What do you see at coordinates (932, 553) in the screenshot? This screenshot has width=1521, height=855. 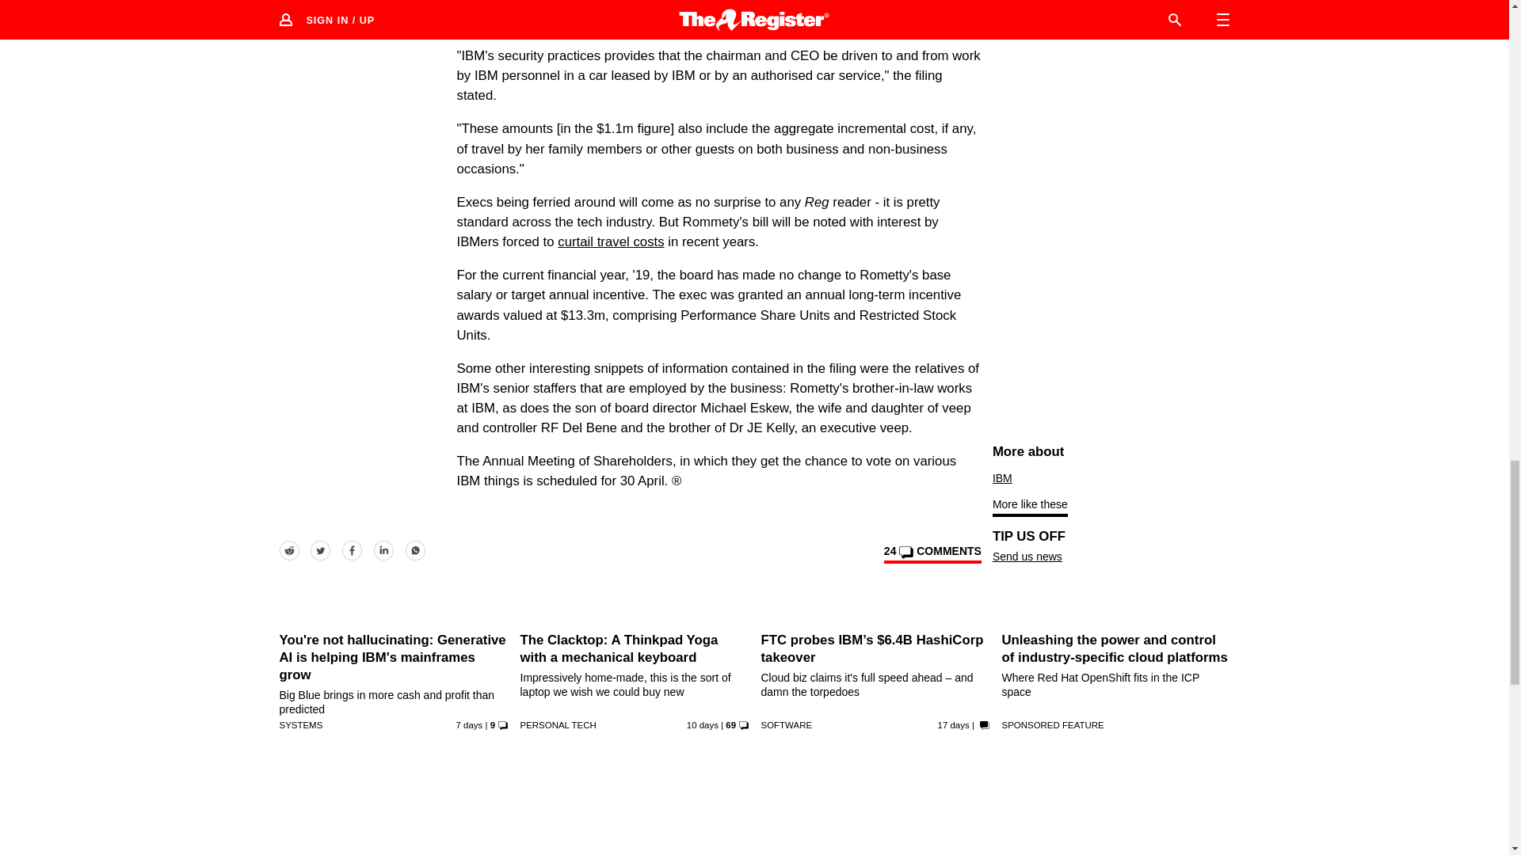 I see `View comments on this article` at bounding box center [932, 553].